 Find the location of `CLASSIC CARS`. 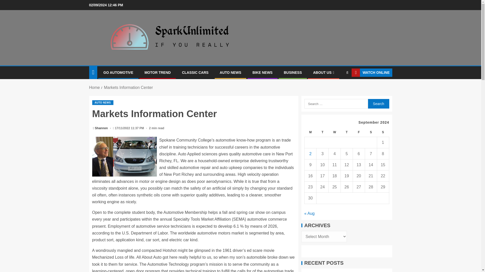

CLASSIC CARS is located at coordinates (195, 72).